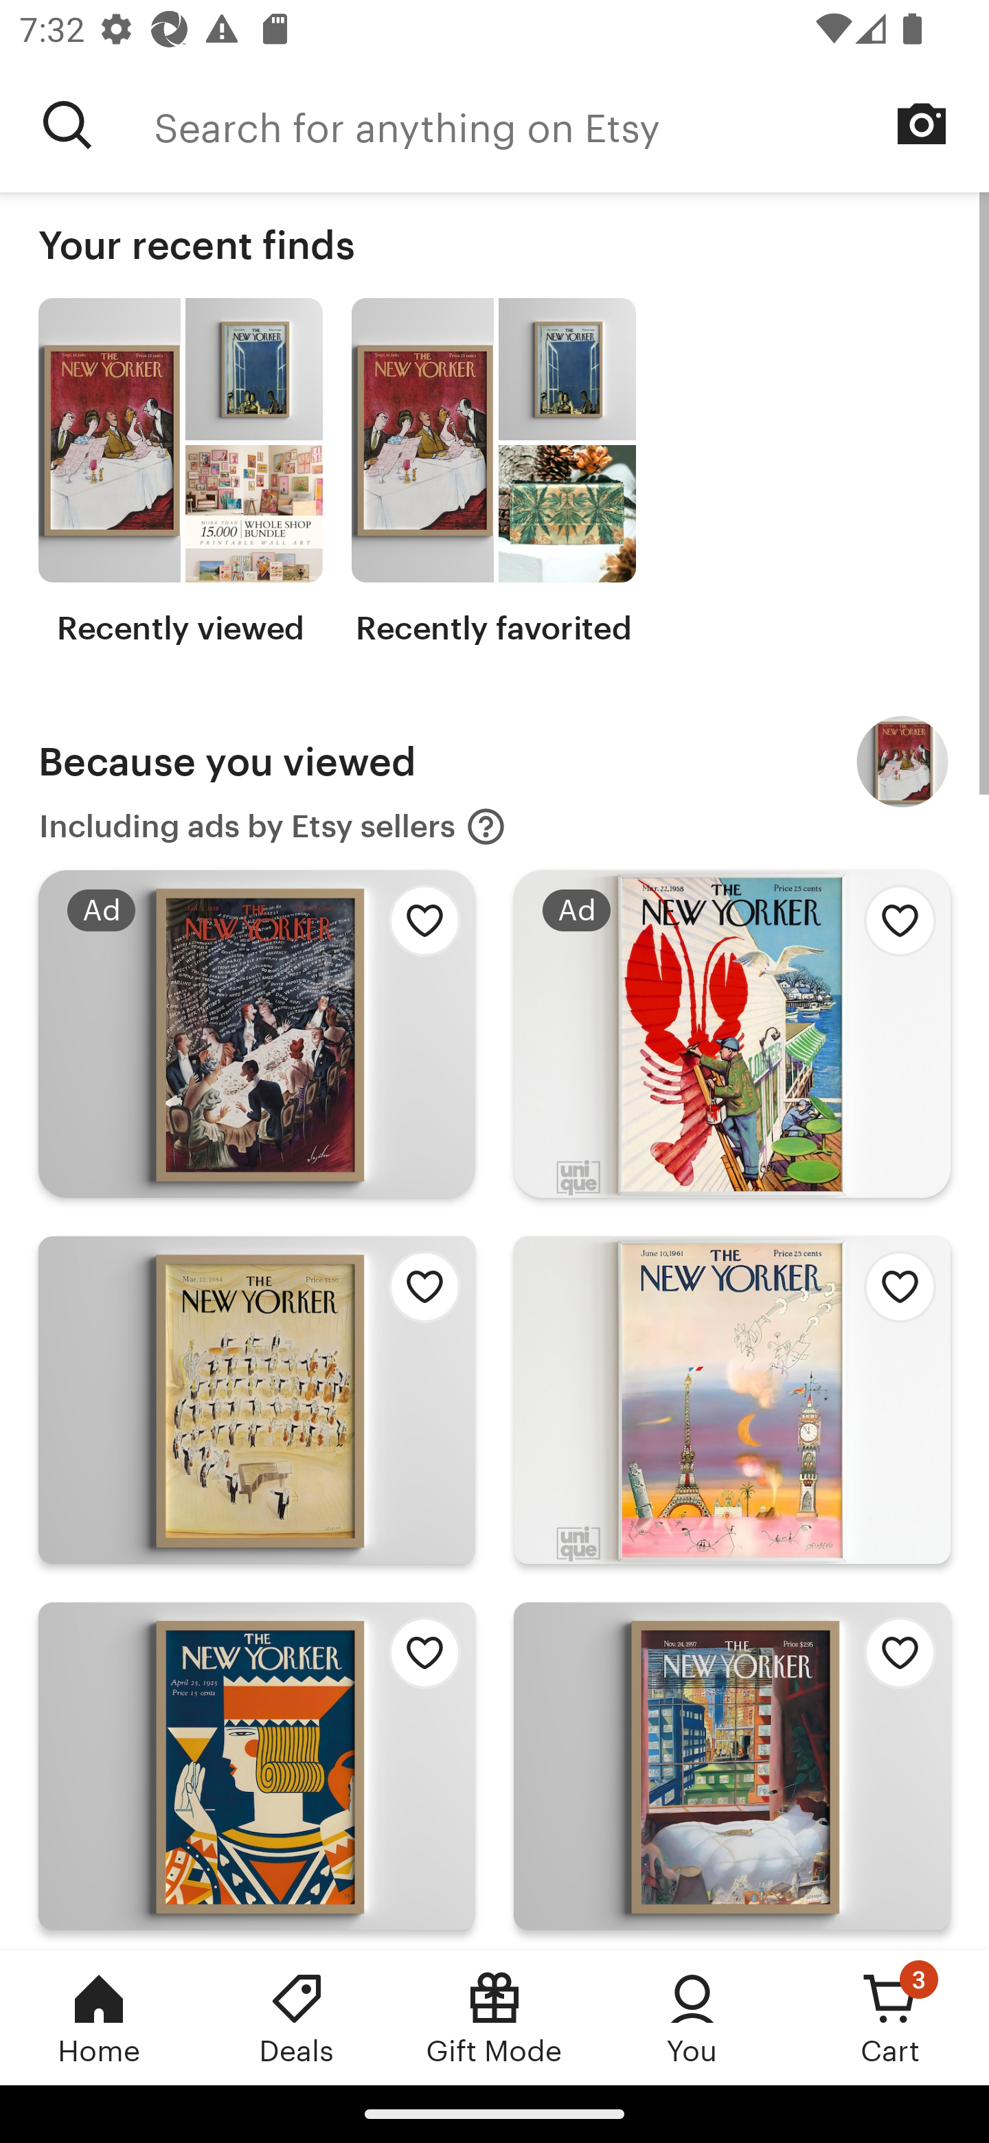 The height and width of the screenshot is (2143, 989). What do you see at coordinates (571, 125) in the screenshot?
I see `Search for anything on Etsy` at bounding box center [571, 125].